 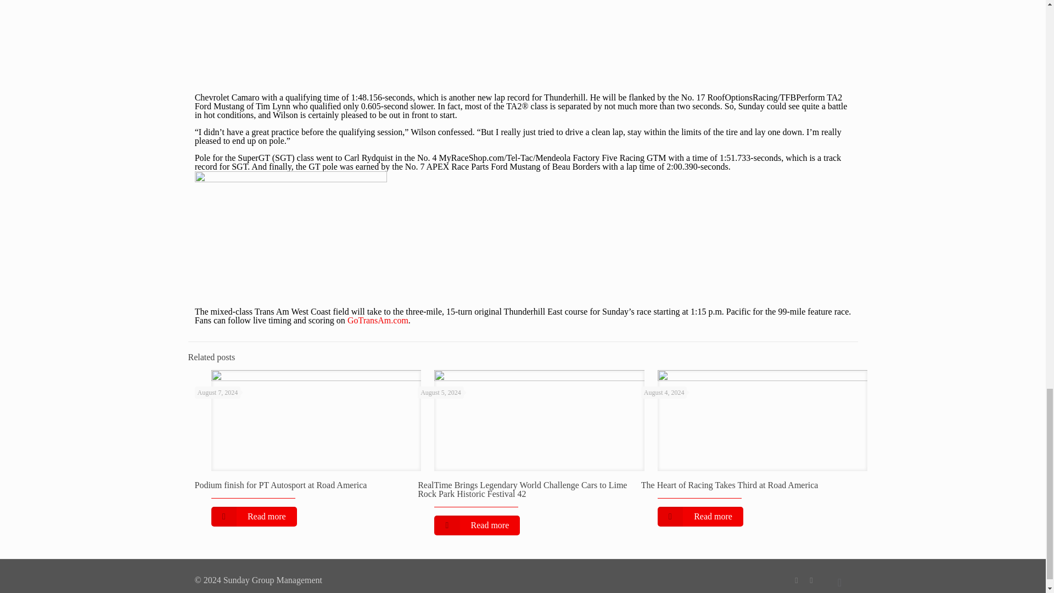 I want to click on Read more, so click(x=254, y=517).